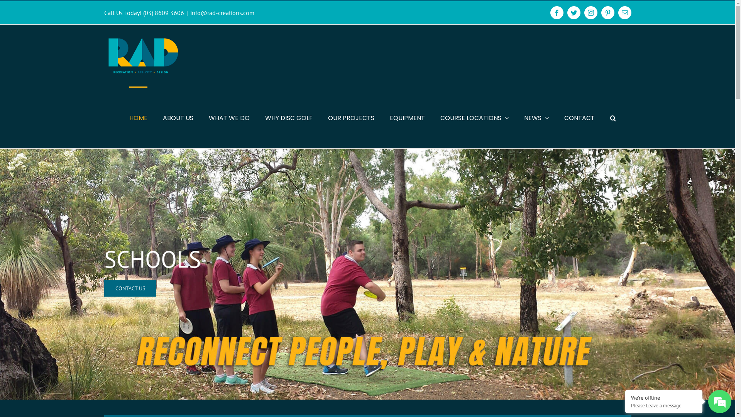  What do you see at coordinates (163, 13) in the screenshot?
I see `(03) 8609 3606` at bounding box center [163, 13].